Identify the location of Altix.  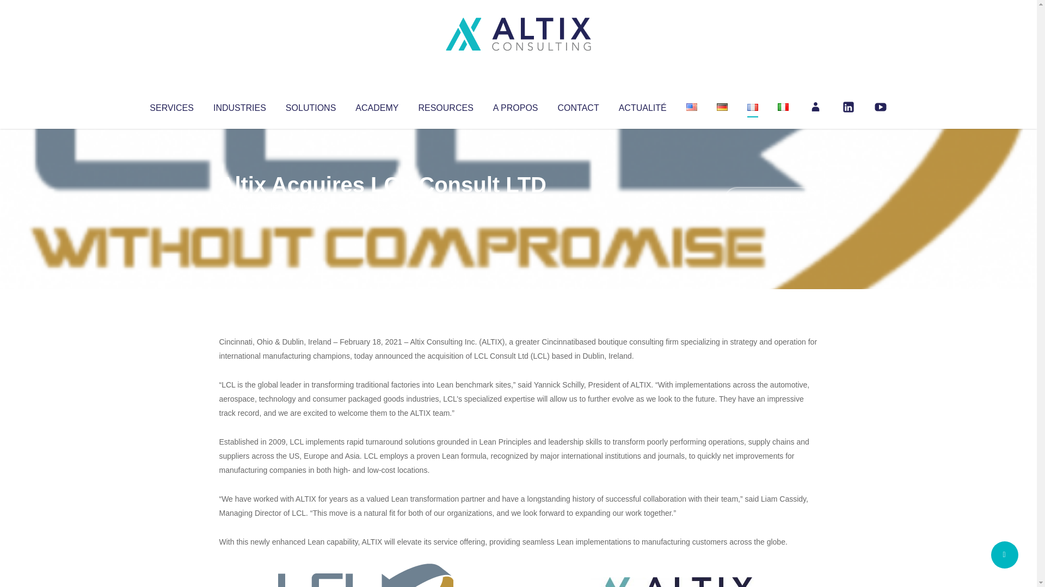
(239, 207).